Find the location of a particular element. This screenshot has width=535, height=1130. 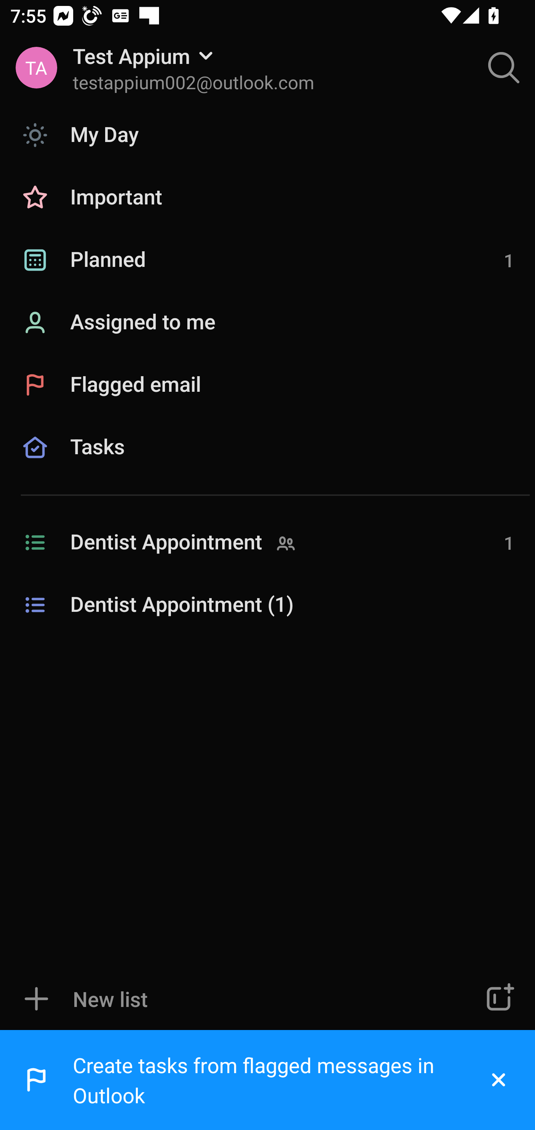

Important, 0 tasks Important is located at coordinates (267, 198).